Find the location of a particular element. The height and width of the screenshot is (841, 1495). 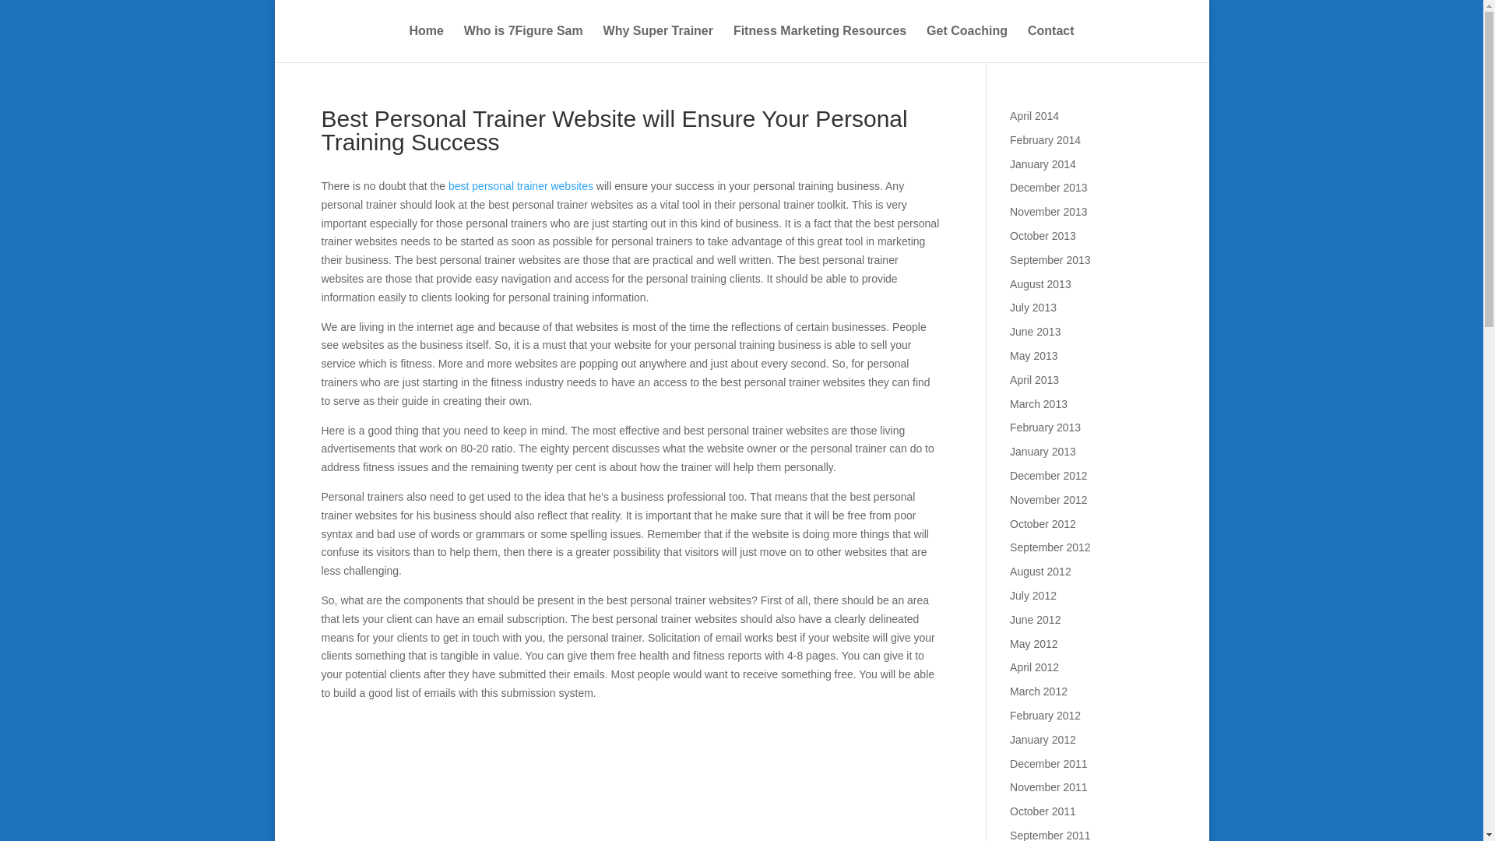

November 2013 is located at coordinates (1049, 211).